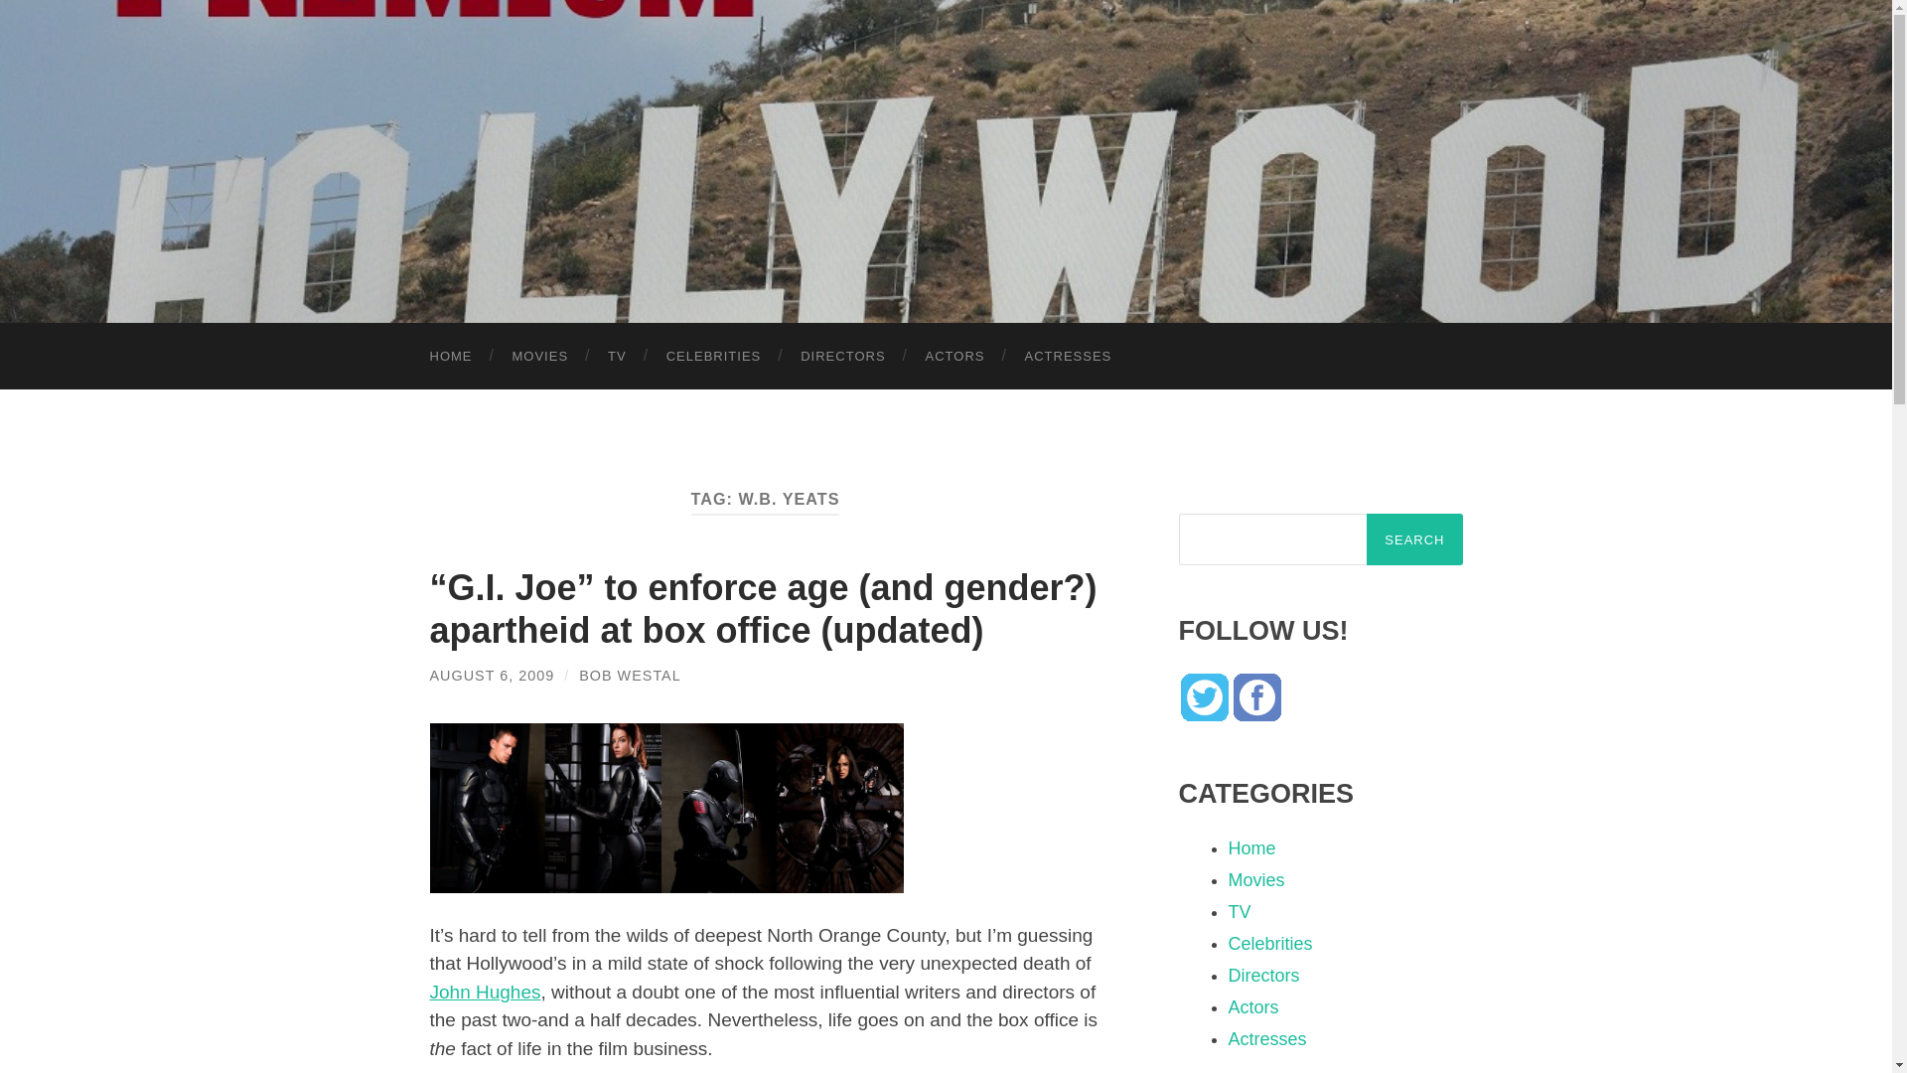 Image resolution: width=1907 pixels, height=1073 pixels. I want to click on ACTORS, so click(955, 356).